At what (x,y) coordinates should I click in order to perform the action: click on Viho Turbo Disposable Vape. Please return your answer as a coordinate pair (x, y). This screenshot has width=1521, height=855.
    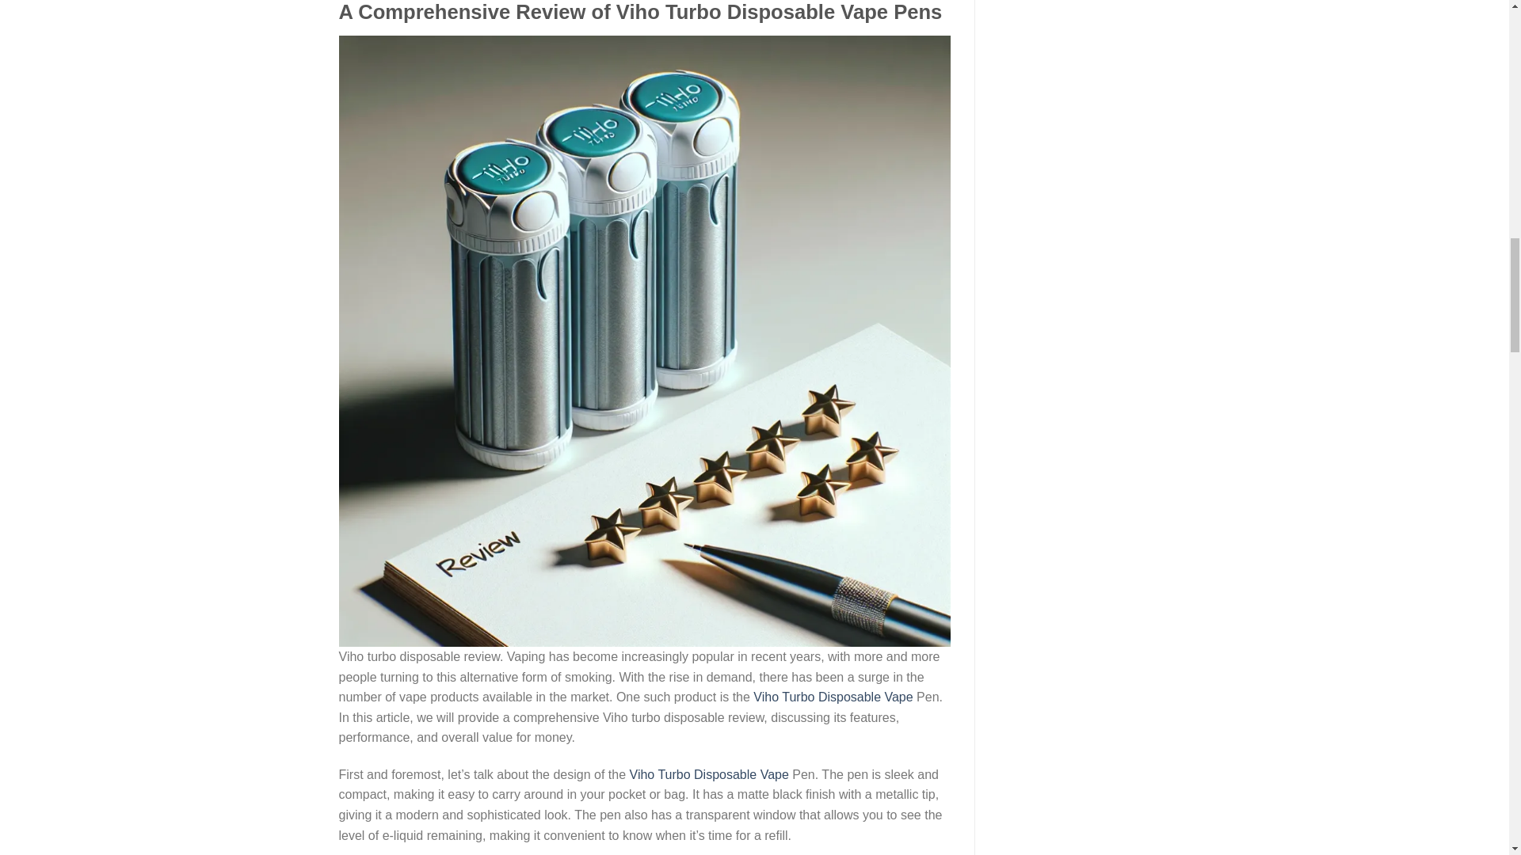
    Looking at the image, I should click on (709, 774).